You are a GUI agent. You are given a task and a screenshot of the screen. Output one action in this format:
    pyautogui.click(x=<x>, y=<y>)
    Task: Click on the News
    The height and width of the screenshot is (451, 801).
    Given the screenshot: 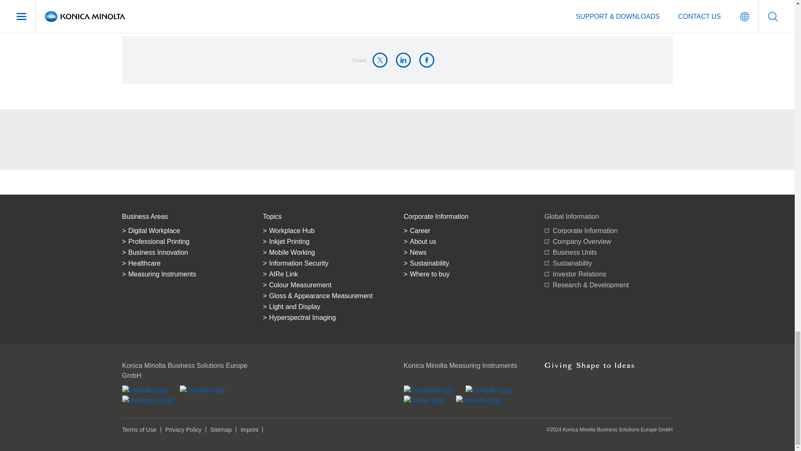 What is the action you would take?
    pyautogui.click(x=468, y=252)
    